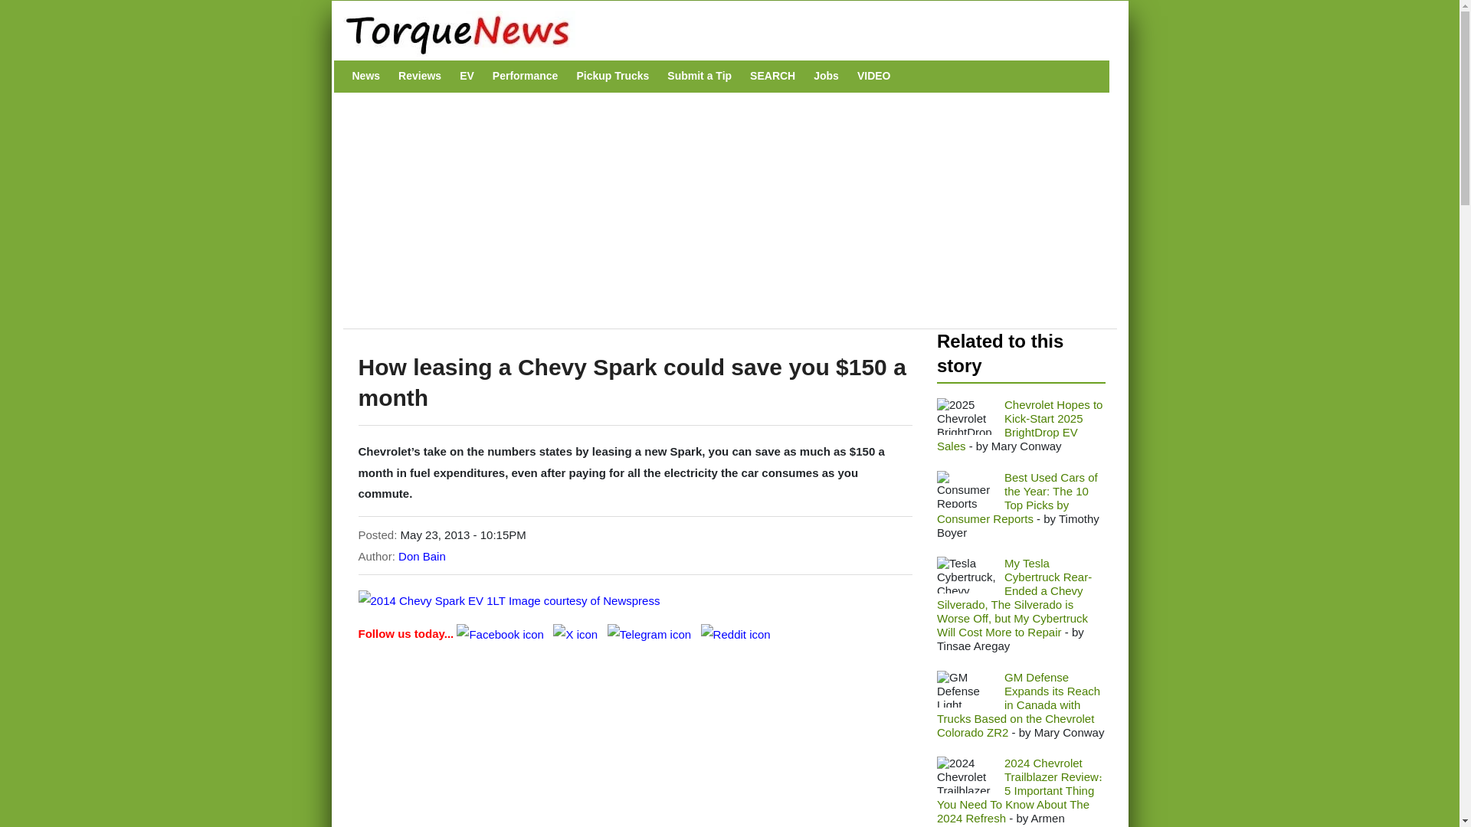 Image resolution: width=1471 pixels, height=827 pixels. I want to click on Jobs, so click(826, 76).